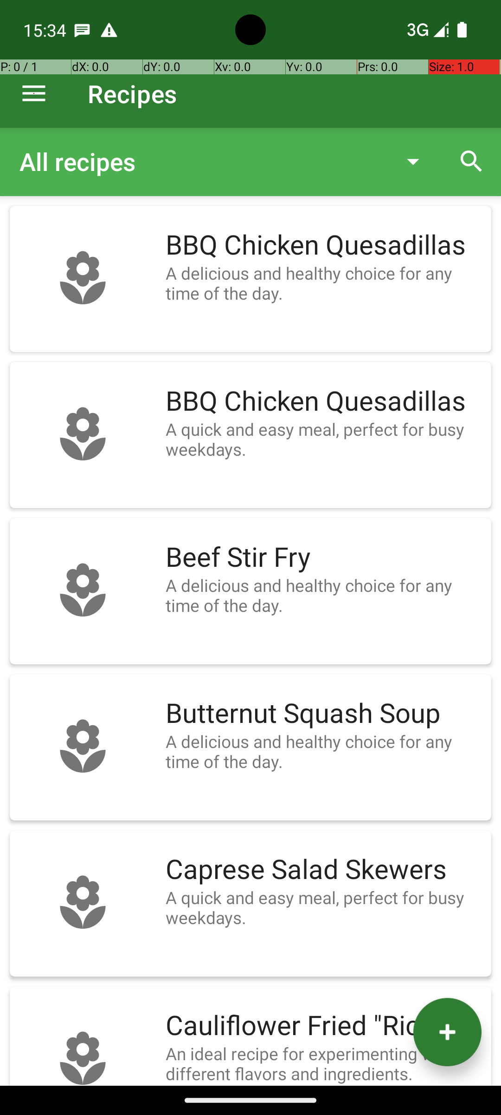 The width and height of the screenshot is (501, 1115). I want to click on All recipes, so click(201, 162).